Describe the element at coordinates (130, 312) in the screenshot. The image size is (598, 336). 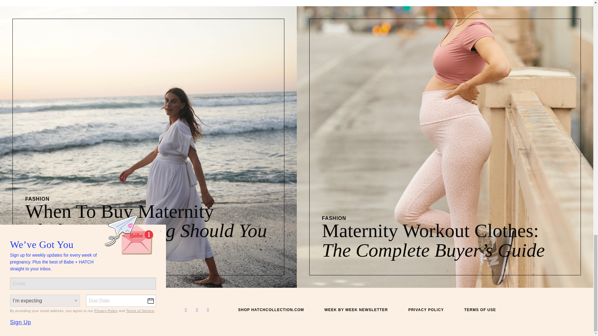
I see `Home Page` at that location.